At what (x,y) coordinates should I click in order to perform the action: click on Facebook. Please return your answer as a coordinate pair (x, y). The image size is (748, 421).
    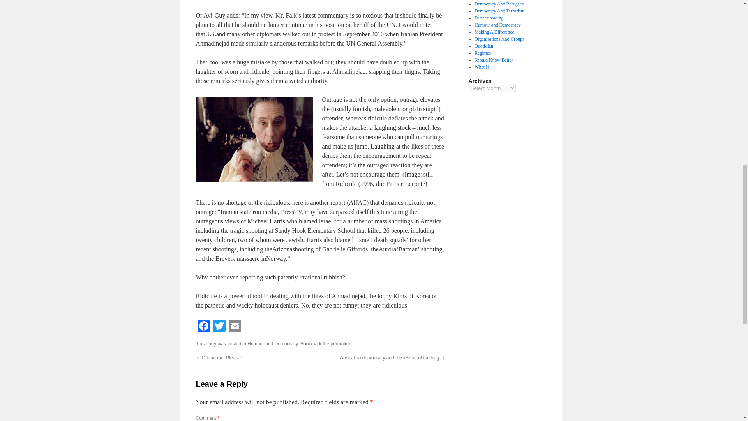
    Looking at the image, I should click on (203, 327).